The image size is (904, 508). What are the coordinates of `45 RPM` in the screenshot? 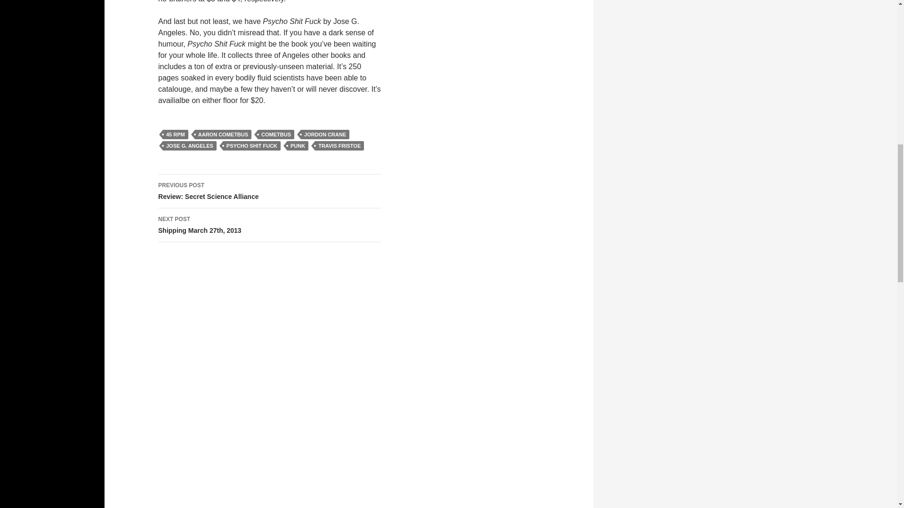 It's located at (175, 135).